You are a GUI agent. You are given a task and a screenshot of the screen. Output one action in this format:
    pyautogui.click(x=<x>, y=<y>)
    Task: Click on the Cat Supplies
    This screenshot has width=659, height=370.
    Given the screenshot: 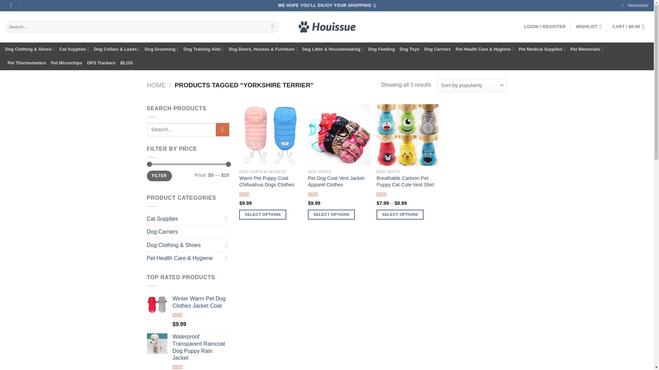 What is the action you would take?
    pyautogui.click(x=74, y=49)
    